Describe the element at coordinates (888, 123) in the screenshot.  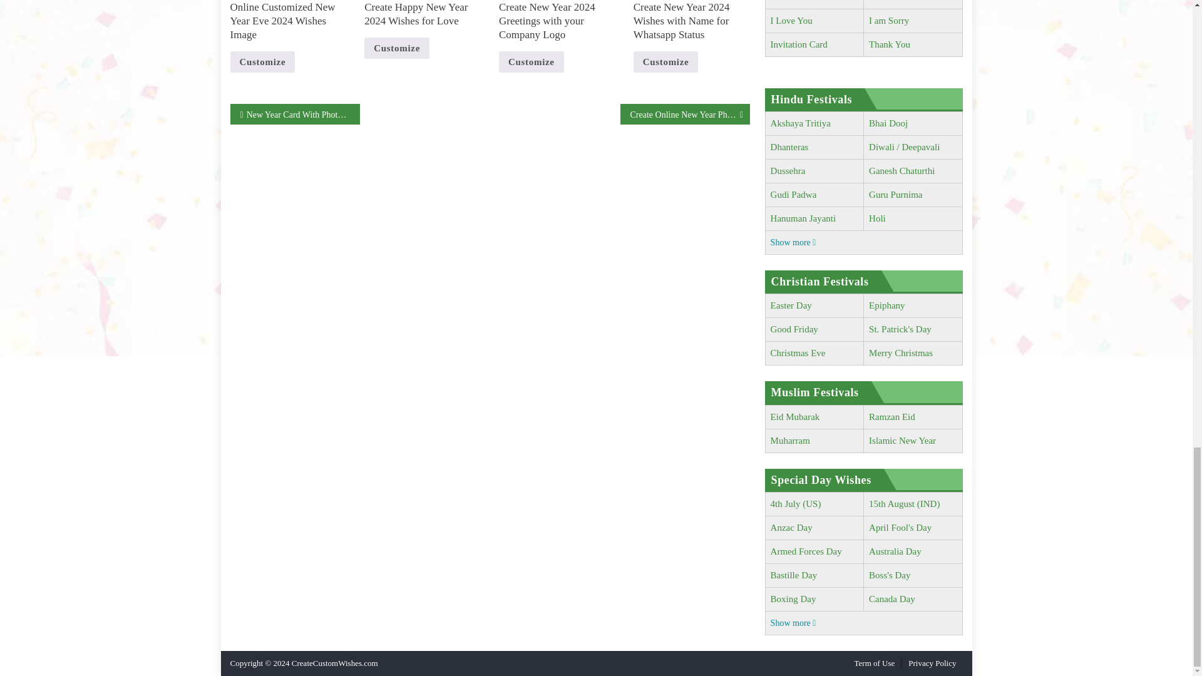
I see `Bhai Dooj` at that location.